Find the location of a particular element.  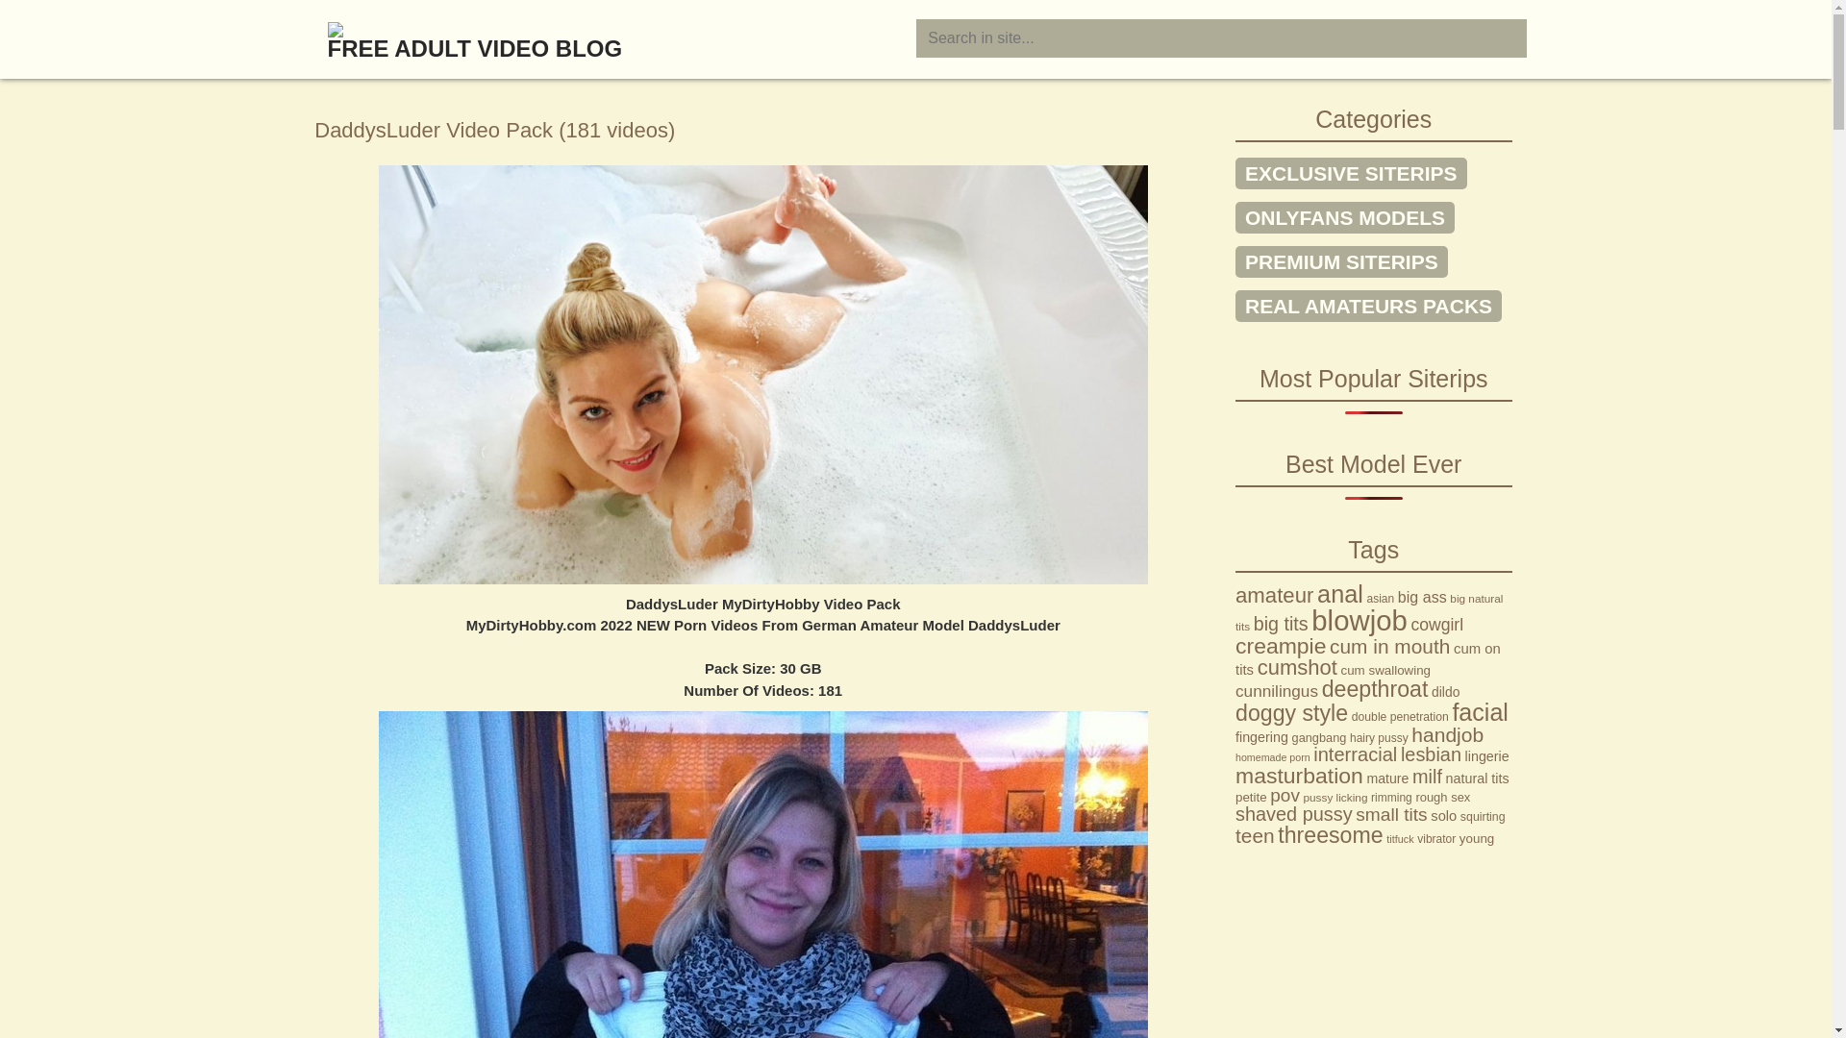

big ass is located at coordinates (1423, 597).